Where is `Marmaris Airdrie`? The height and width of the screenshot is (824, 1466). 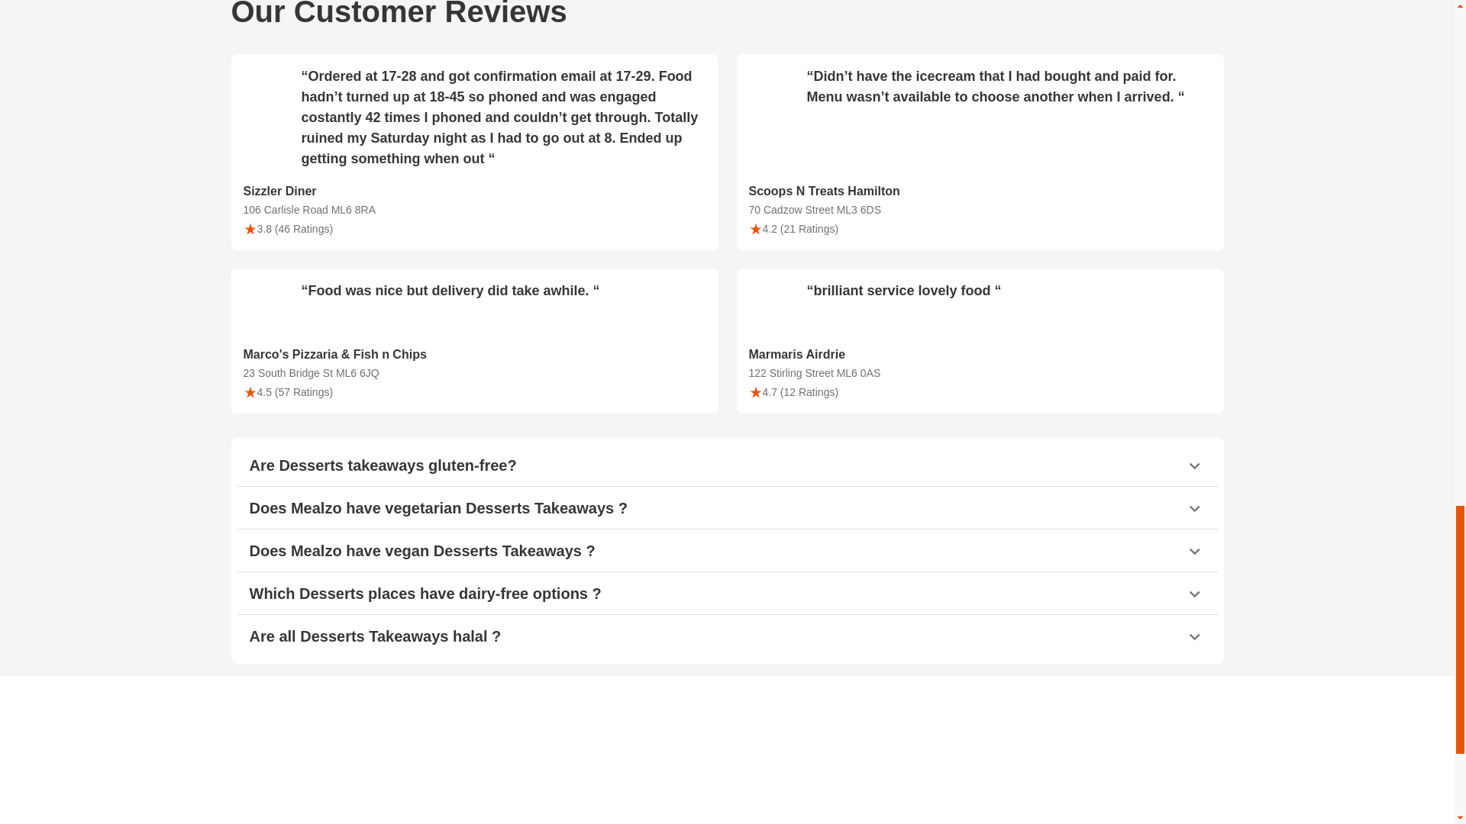
Marmaris Airdrie is located at coordinates (979, 355).